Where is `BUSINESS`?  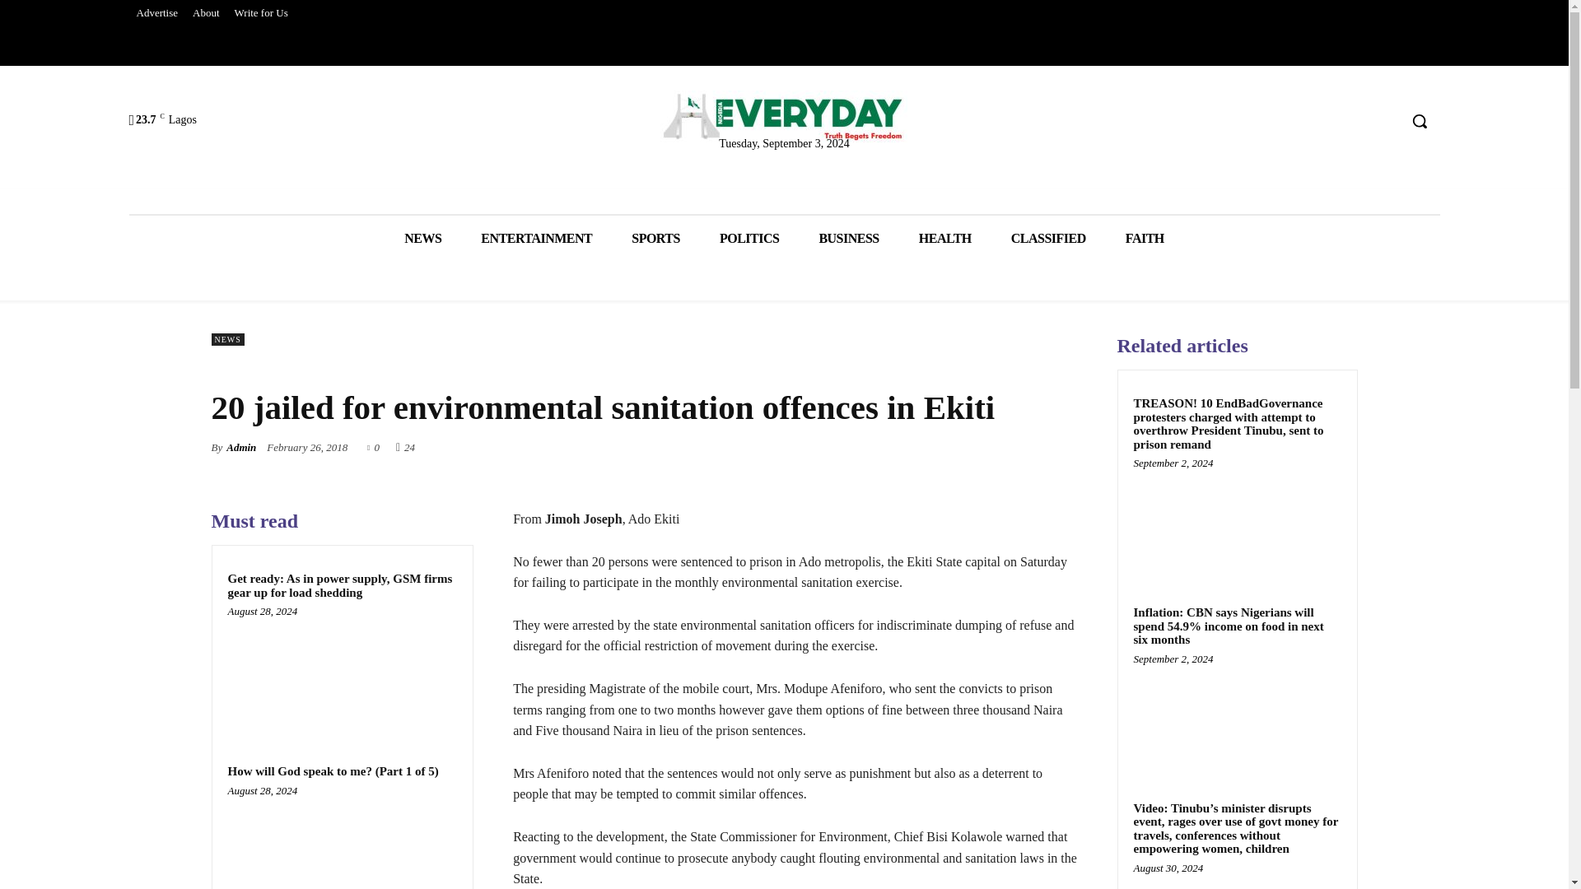
BUSINESS is located at coordinates (848, 239).